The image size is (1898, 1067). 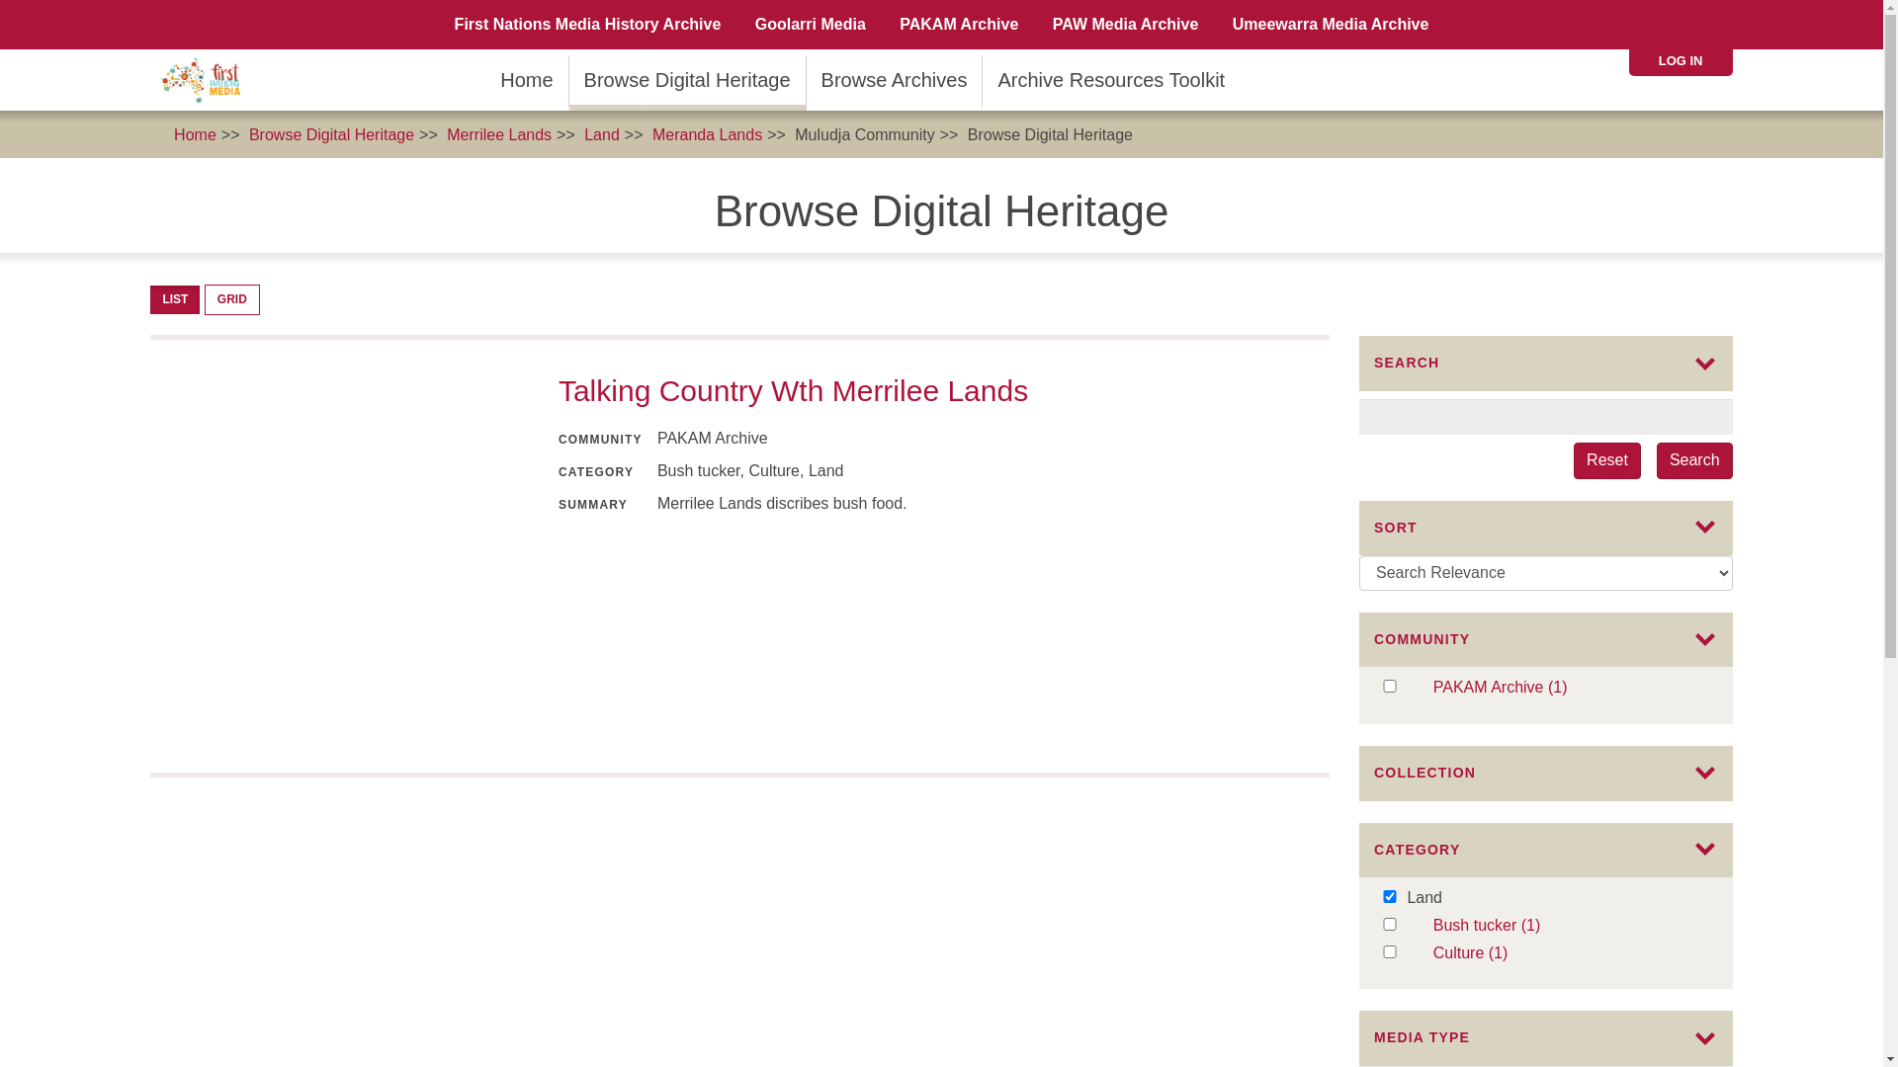 I want to click on Archive Resources Toolkit, so click(x=1111, y=80).